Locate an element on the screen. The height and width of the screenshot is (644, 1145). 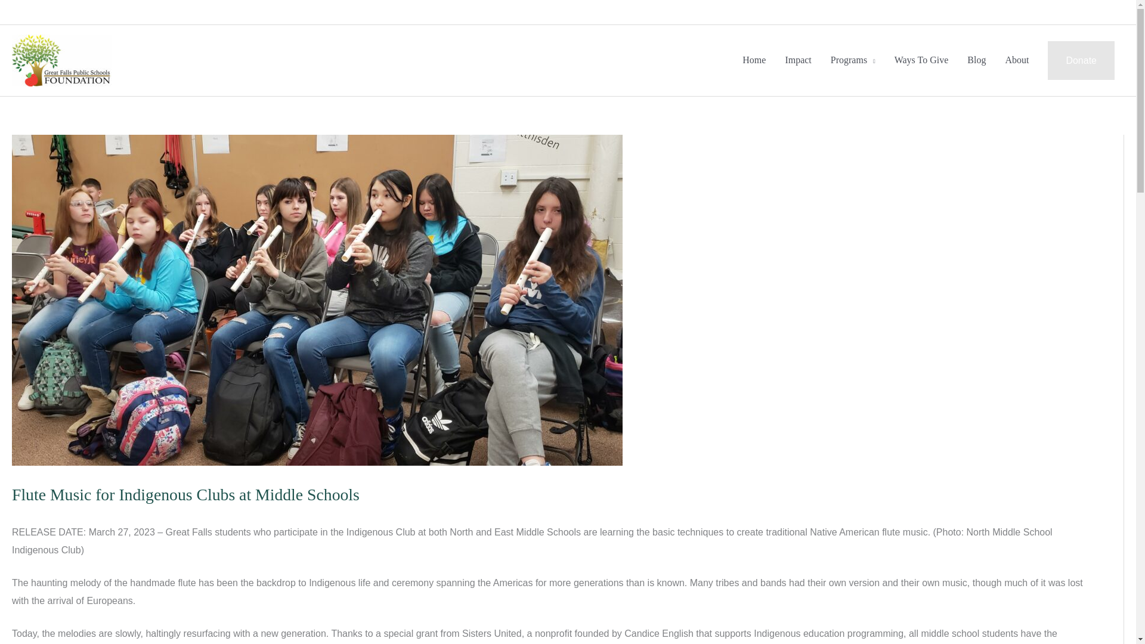
Truck Raffle is located at coordinates (1094, 12).